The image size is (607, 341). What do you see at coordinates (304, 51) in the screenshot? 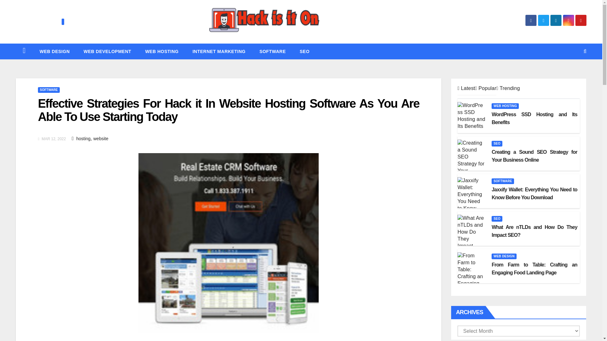
I see `SEO` at bounding box center [304, 51].